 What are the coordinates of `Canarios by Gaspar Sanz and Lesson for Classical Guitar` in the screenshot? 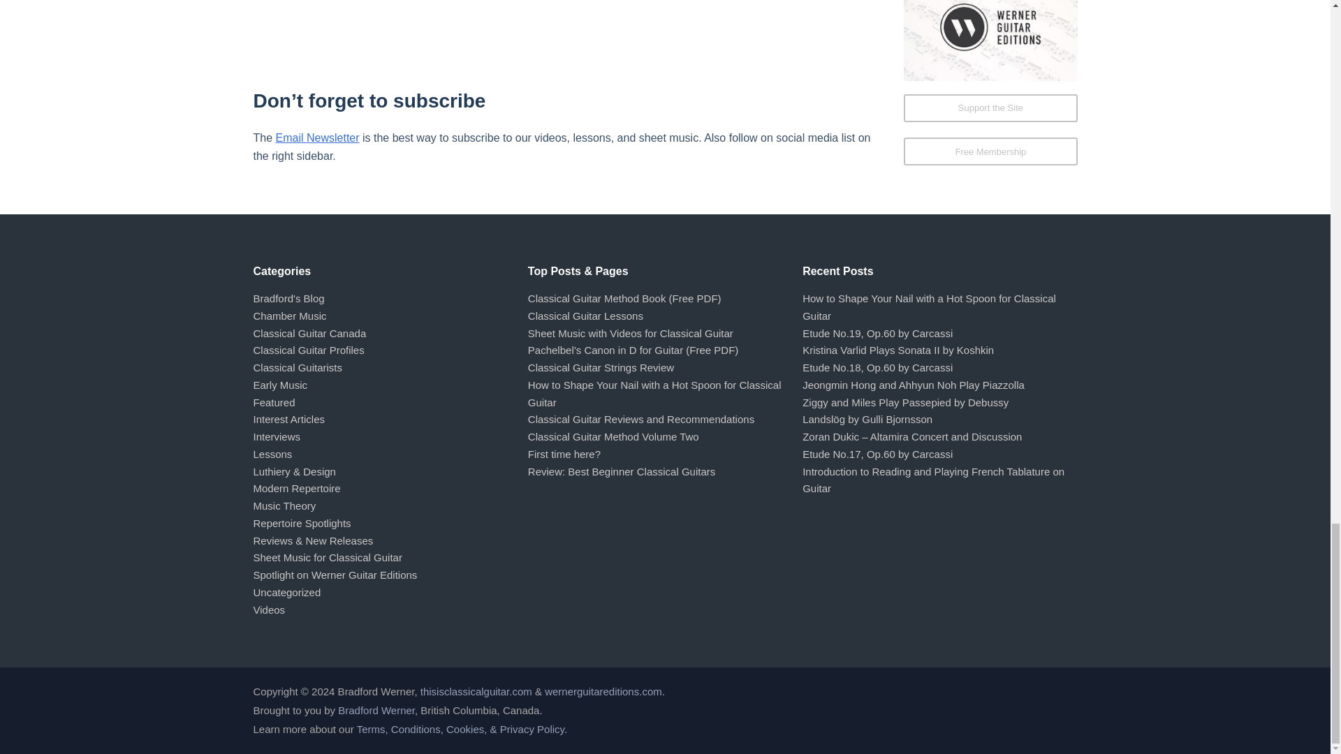 It's located at (566, 29).